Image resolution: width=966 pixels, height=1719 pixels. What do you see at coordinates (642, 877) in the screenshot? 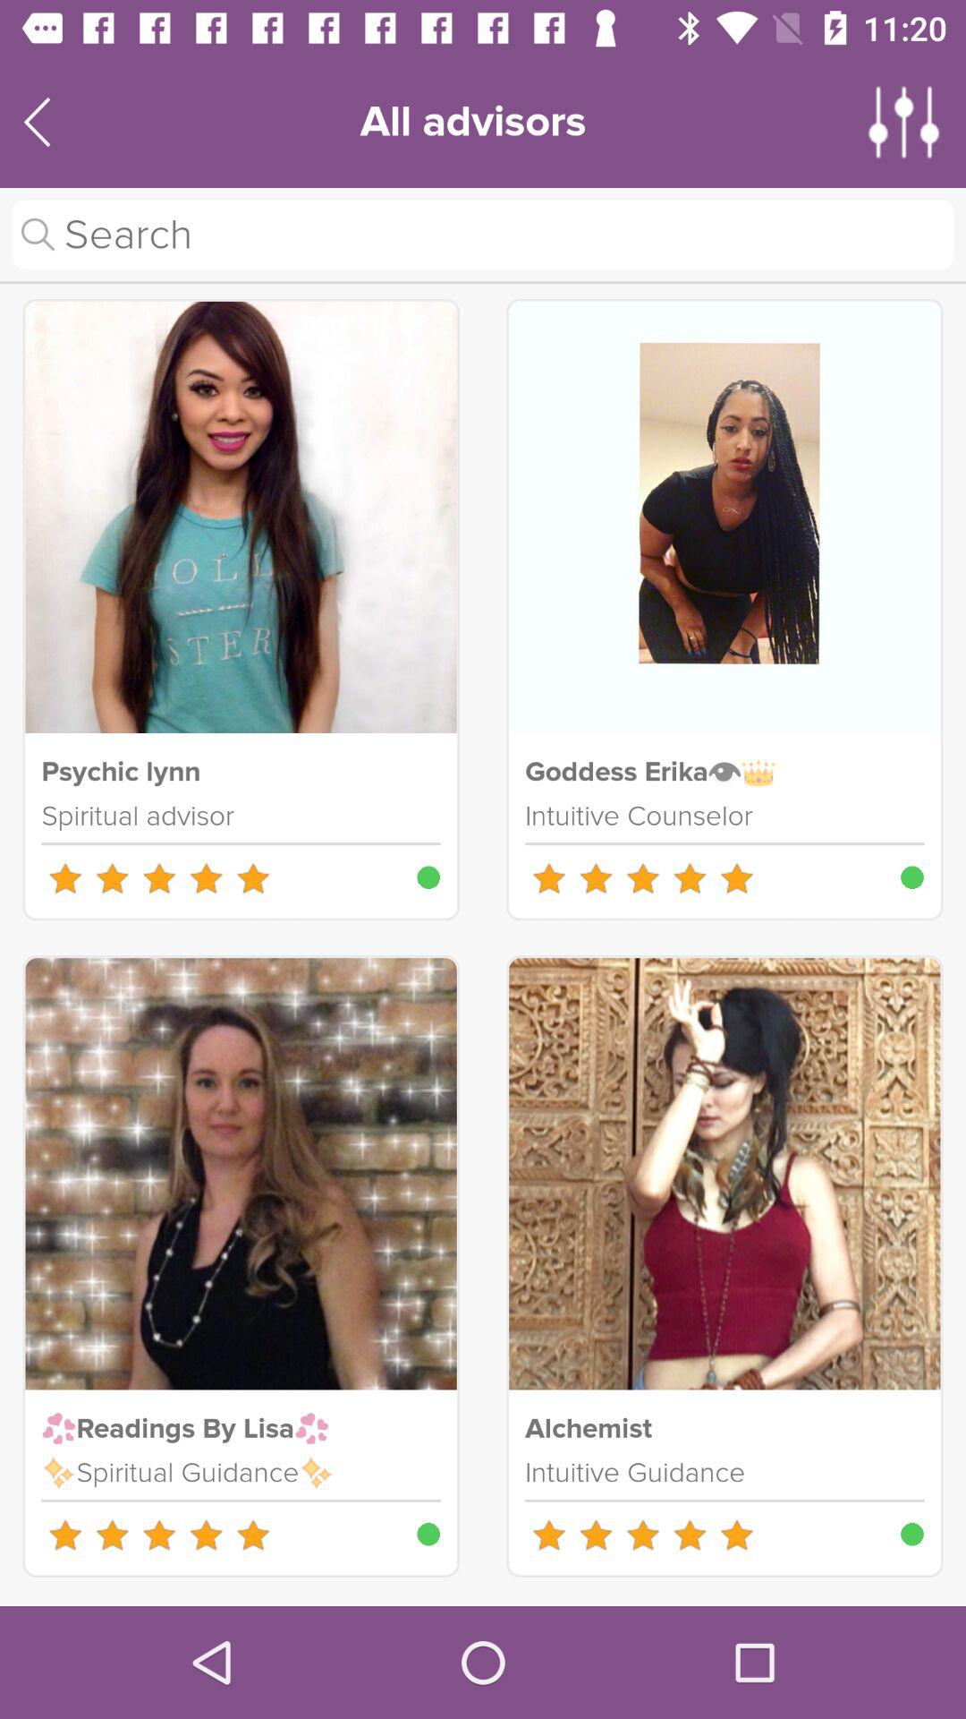
I see `click on the start options which is below the text intuitive counselor` at bounding box center [642, 877].